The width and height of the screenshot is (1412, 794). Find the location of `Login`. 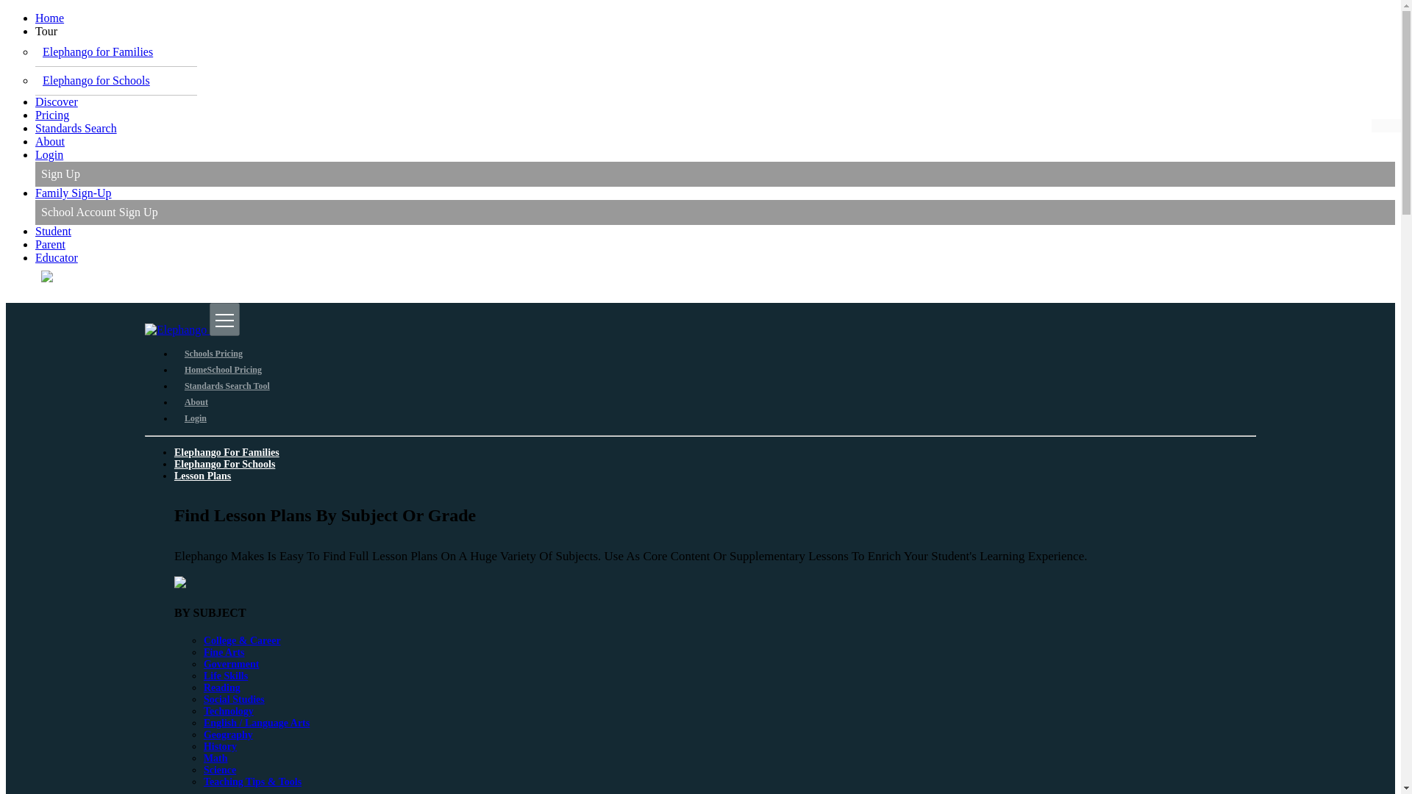

Login is located at coordinates (196, 418).